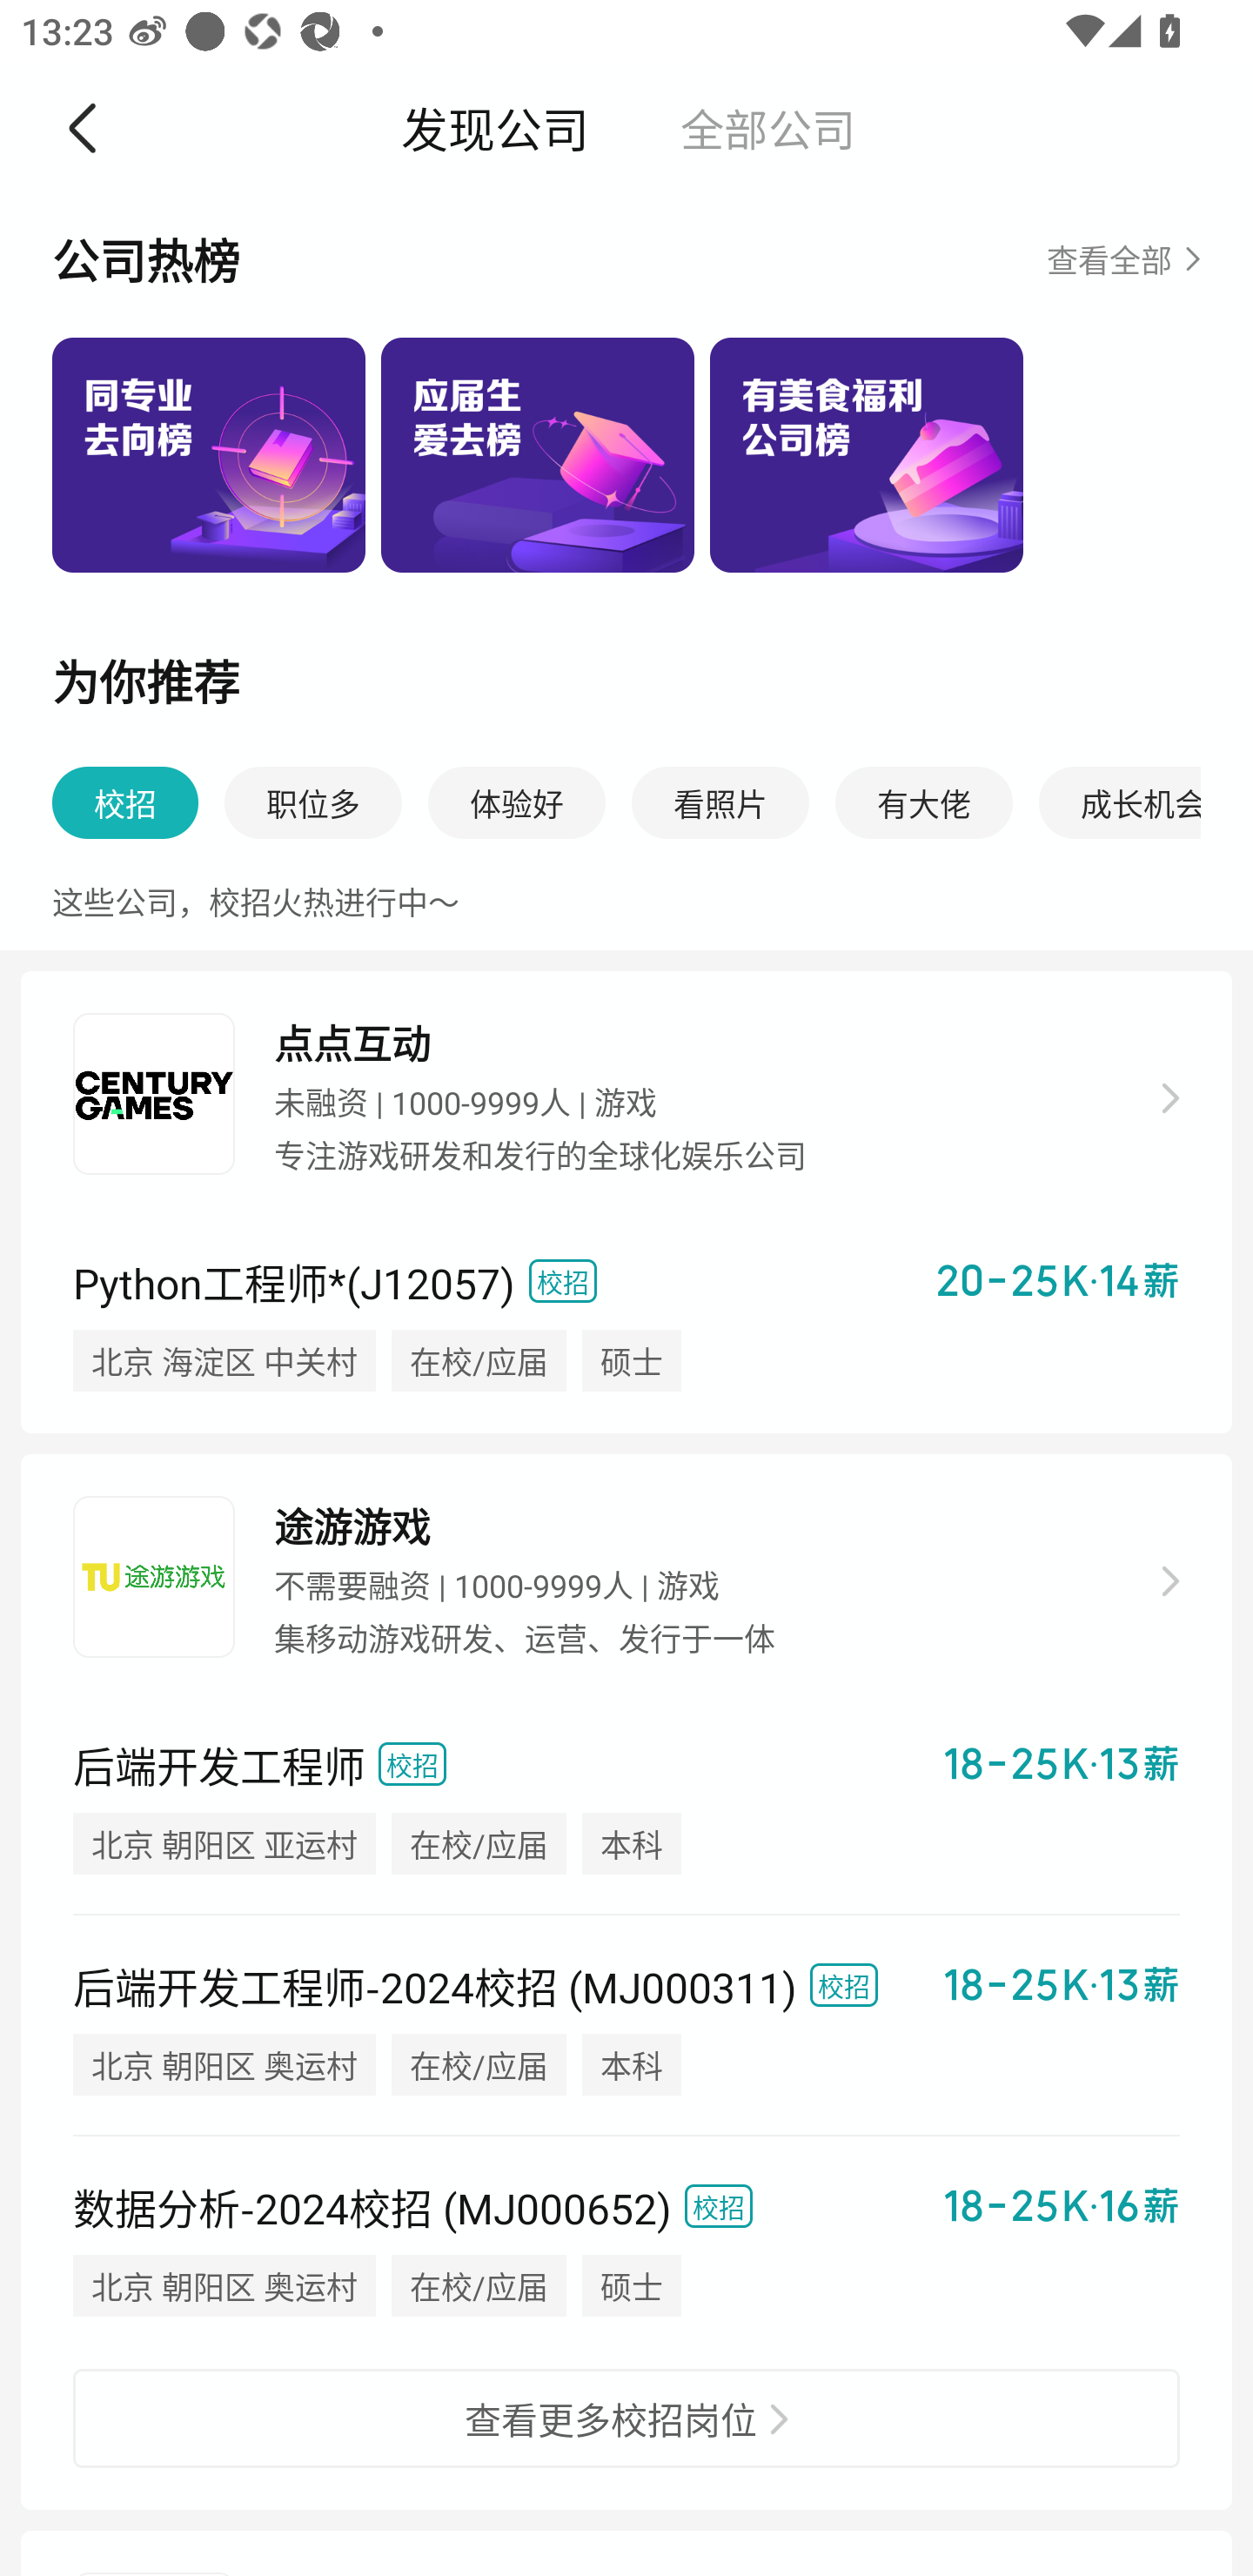 Image resolution: width=1253 pixels, height=2576 pixels. What do you see at coordinates (517, 803) in the screenshot?
I see `体验好` at bounding box center [517, 803].